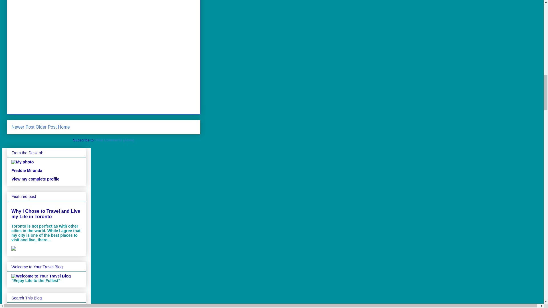 The width and height of the screenshot is (548, 308). Describe the element at coordinates (25, 306) in the screenshot. I see `search` at that location.